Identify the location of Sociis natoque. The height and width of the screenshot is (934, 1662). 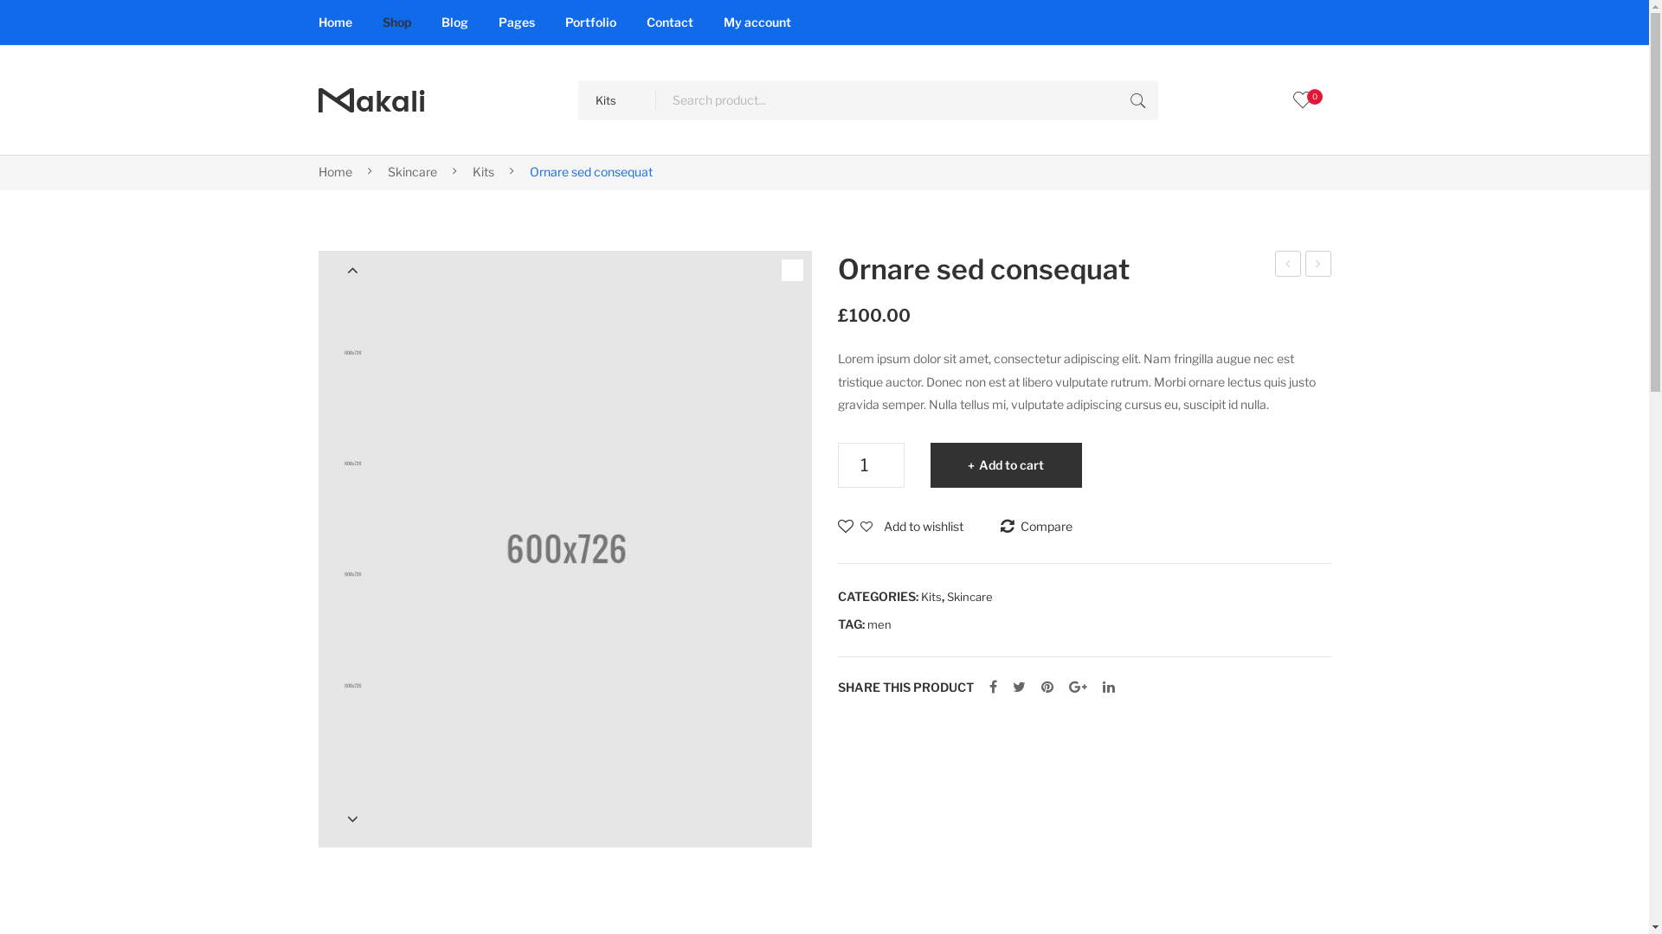
(1318, 264).